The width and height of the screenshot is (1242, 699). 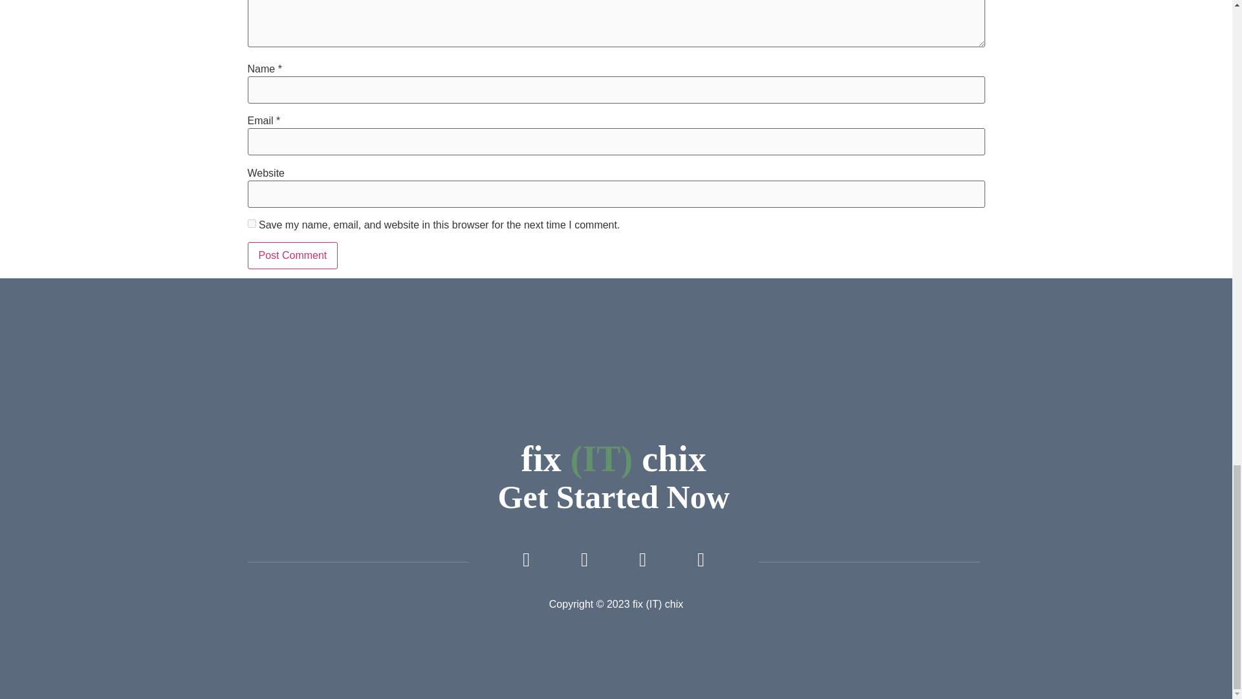 I want to click on yes, so click(x=251, y=224).